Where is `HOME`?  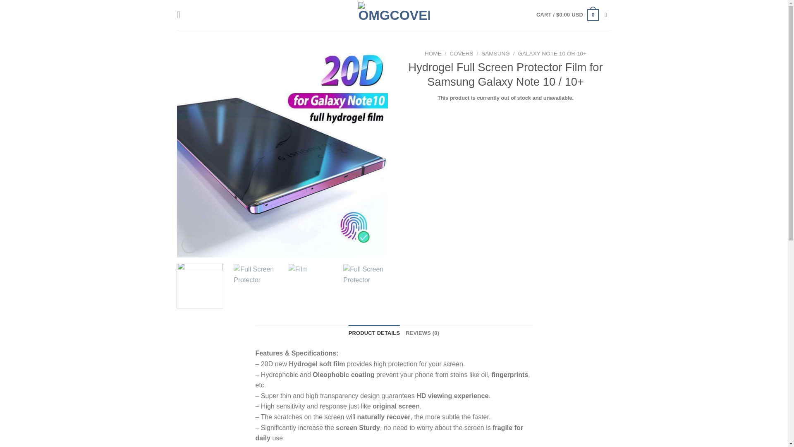
HOME is located at coordinates (433, 54).